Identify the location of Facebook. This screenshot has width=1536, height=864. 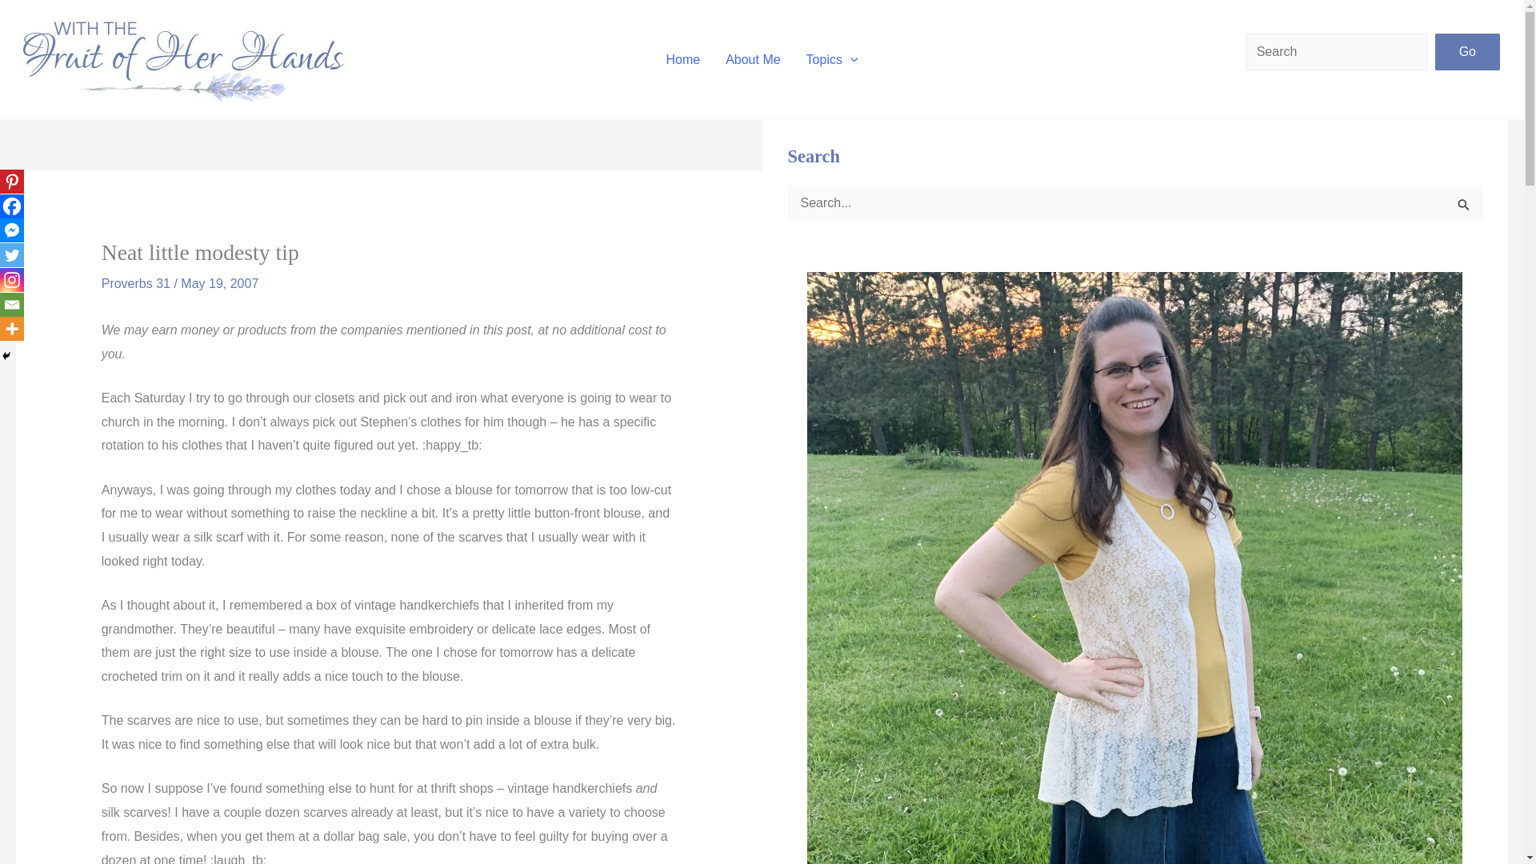
(12, 206).